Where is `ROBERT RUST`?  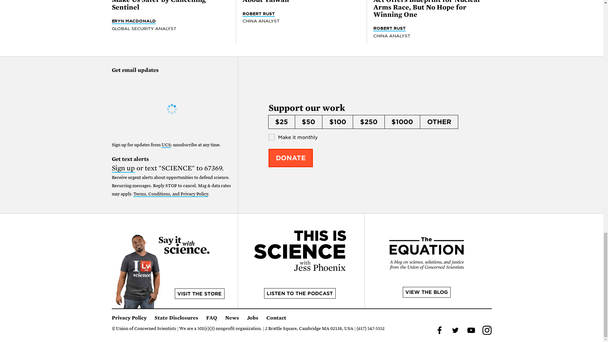
ROBERT RUST is located at coordinates (258, 14).